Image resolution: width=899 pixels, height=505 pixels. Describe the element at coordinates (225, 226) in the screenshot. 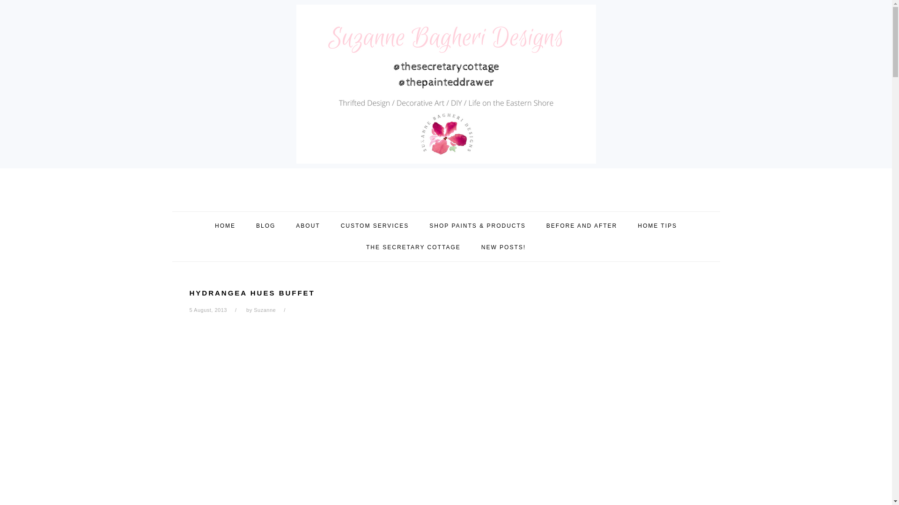

I see `HOME` at that location.